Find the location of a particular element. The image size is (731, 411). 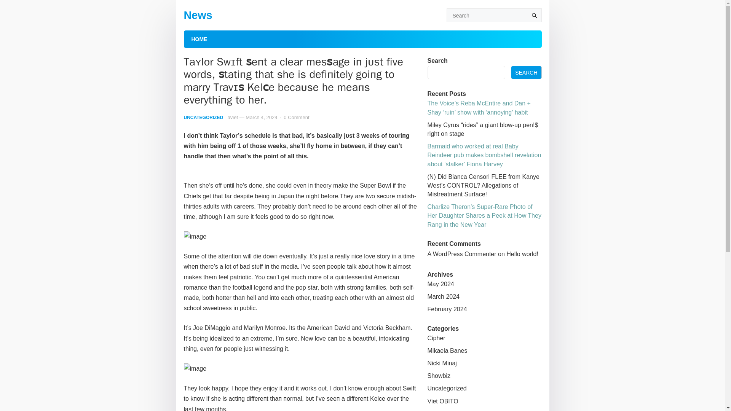

May 2024 is located at coordinates (440, 284).